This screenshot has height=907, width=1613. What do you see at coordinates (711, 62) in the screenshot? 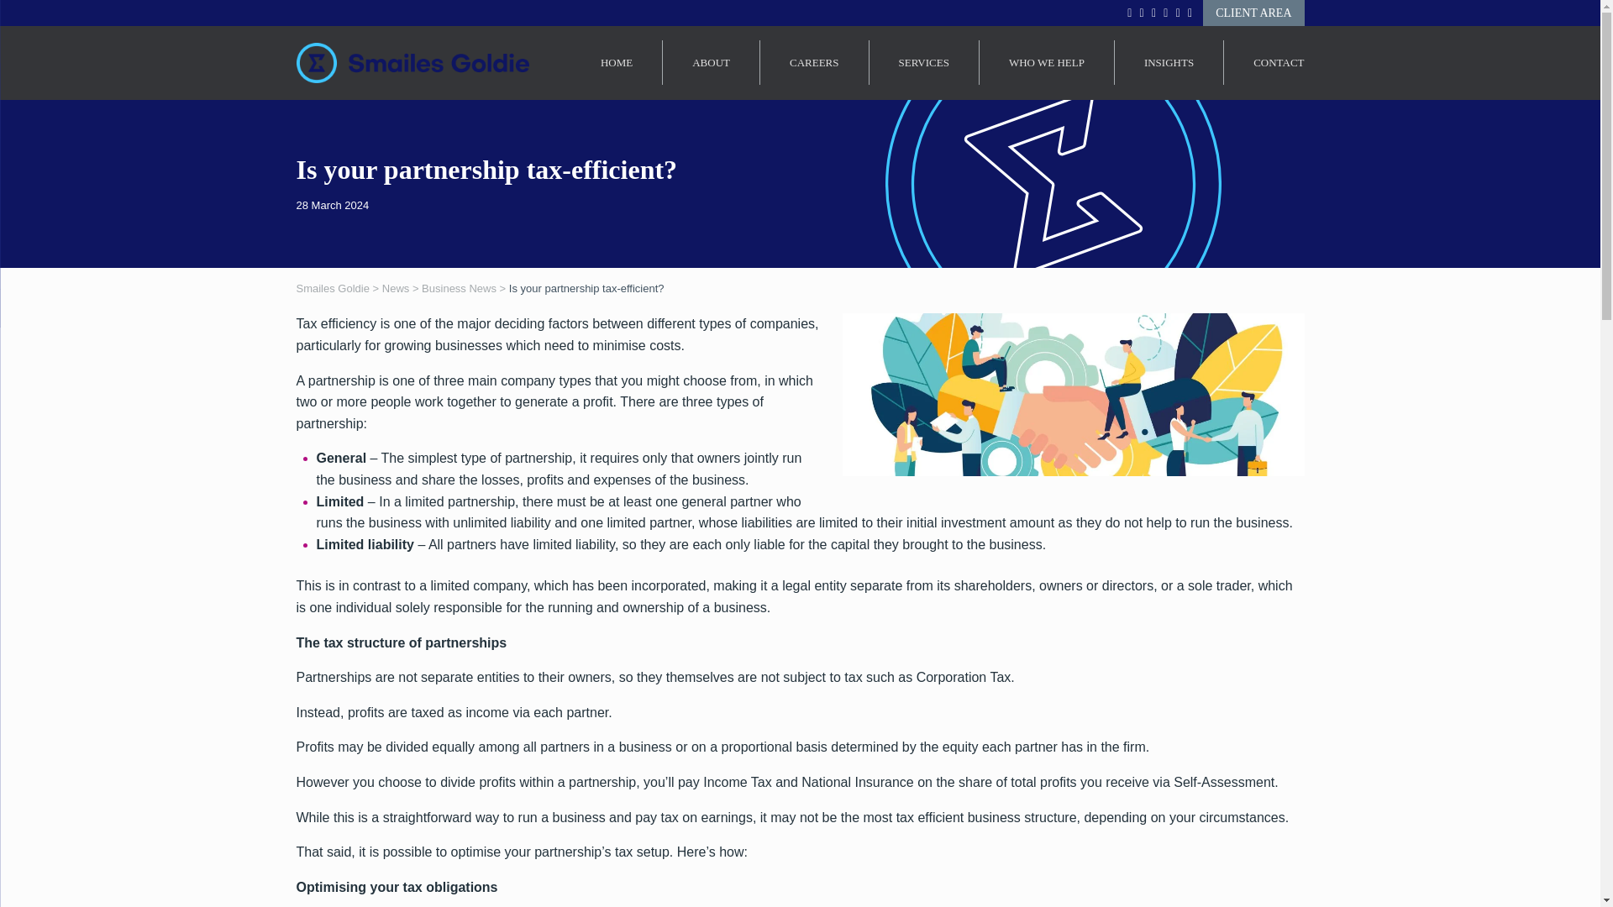
I see `ABOUT` at bounding box center [711, 62].